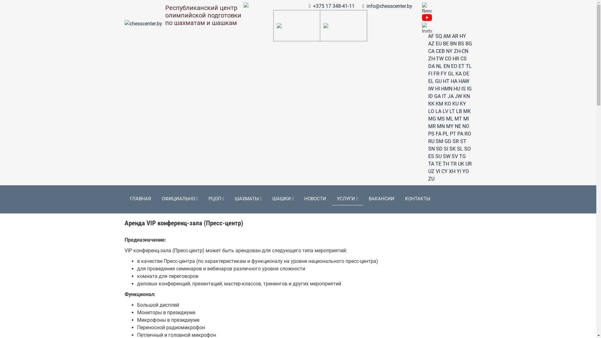 This screenshot has height=338, width=601. What do you see at coordinates (463, 59) in the screenshot?
I see `CS` at bounding box center [463, 59].